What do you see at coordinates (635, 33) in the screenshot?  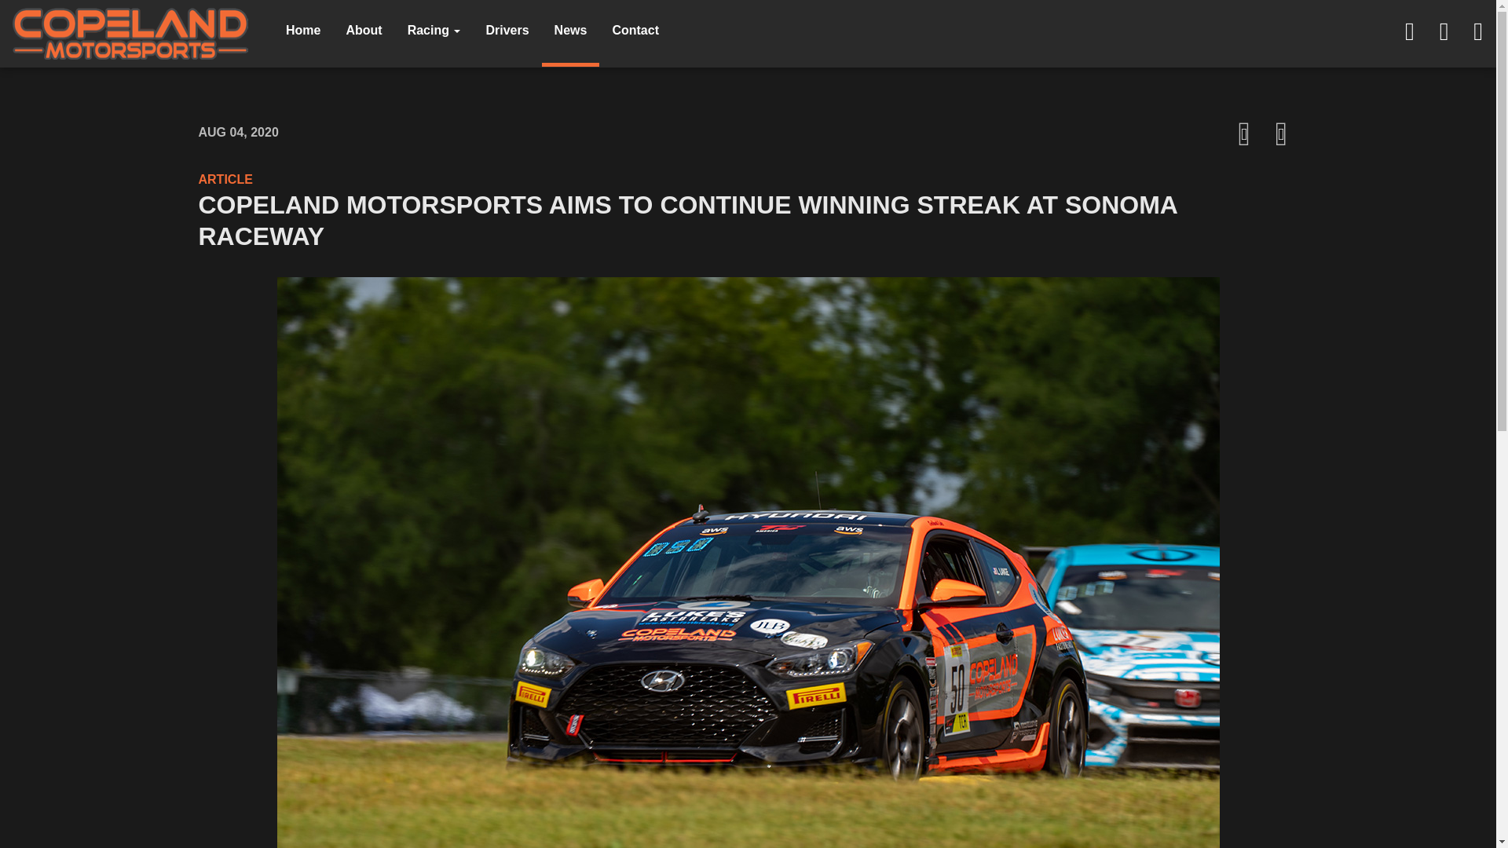 I see `Contact` at bounding box center [635, 33].